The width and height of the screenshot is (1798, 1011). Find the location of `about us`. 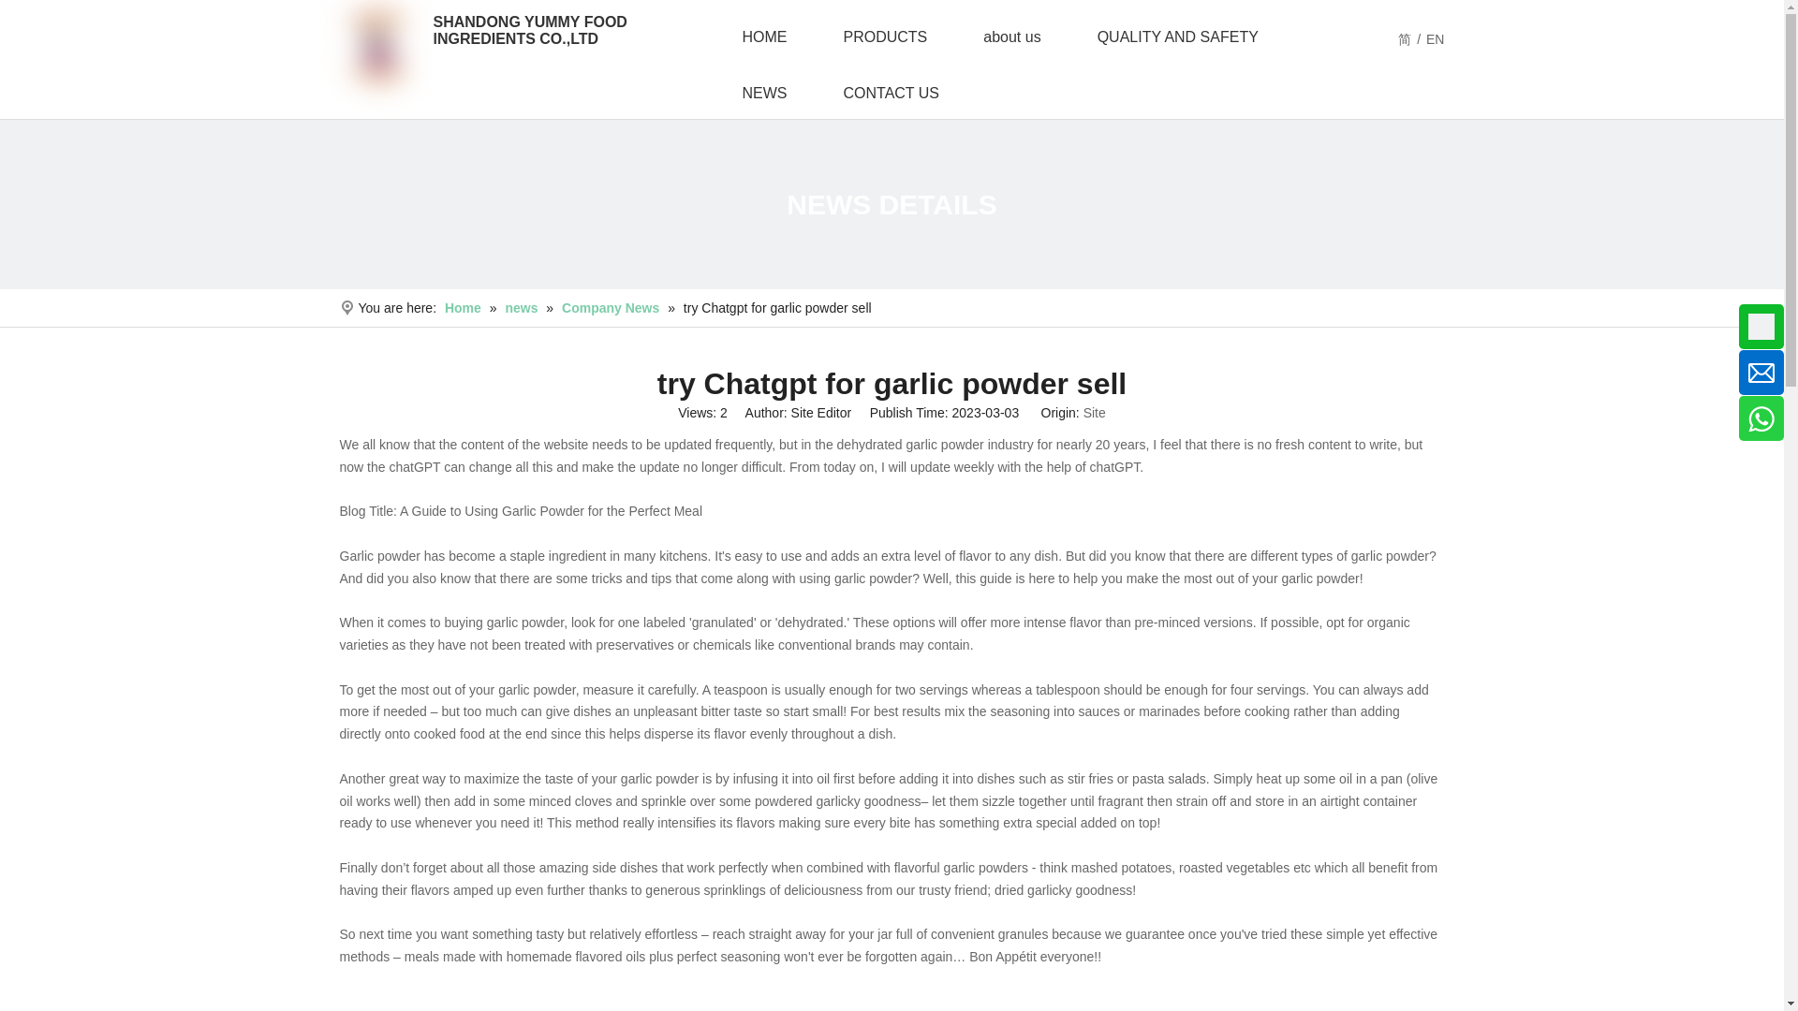

about us is located at coordinates (1011, 37).